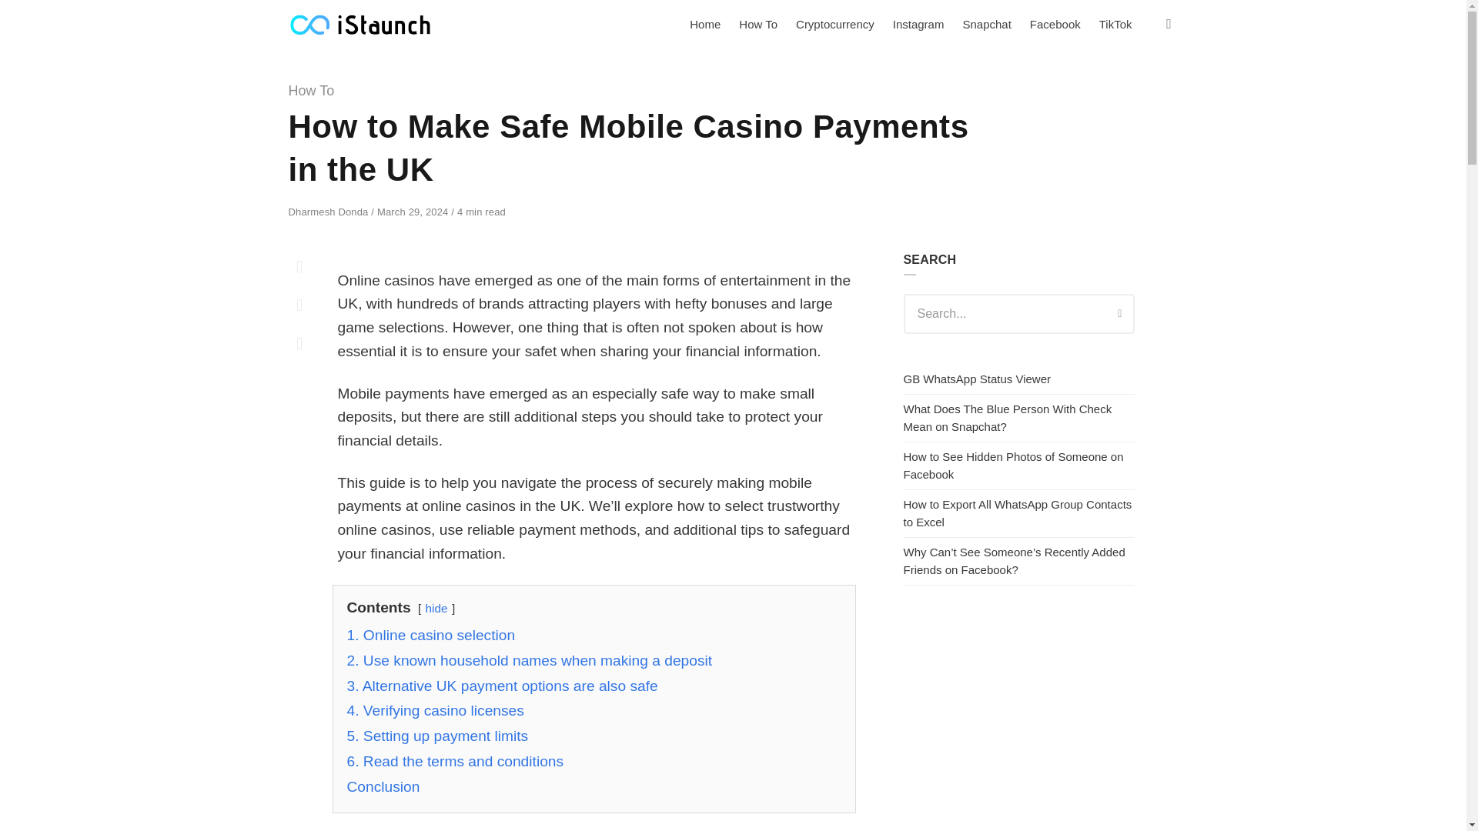 The width and height of the screenshot is (1478, 831). Describe the element at coordinates (986, 25) in the screenshot. I see `Snapchat` at that location.